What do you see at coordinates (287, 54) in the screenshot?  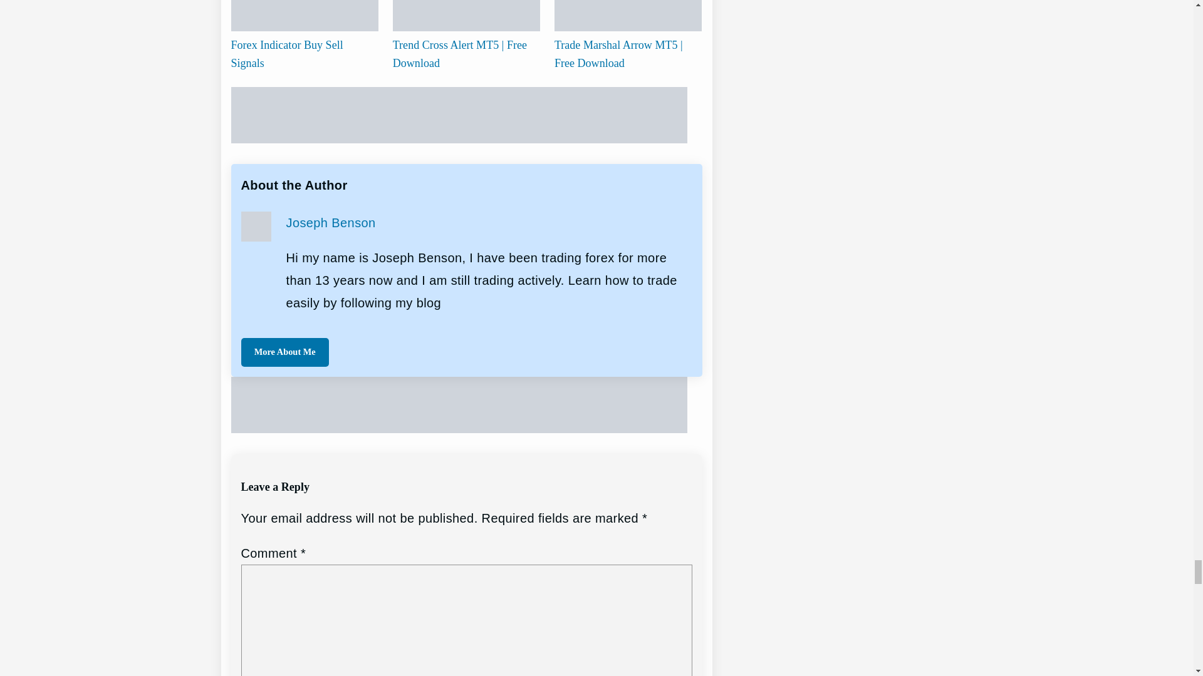 I see `Forex Indicator Buy Sell Signals` at bounding box center [287, 54].